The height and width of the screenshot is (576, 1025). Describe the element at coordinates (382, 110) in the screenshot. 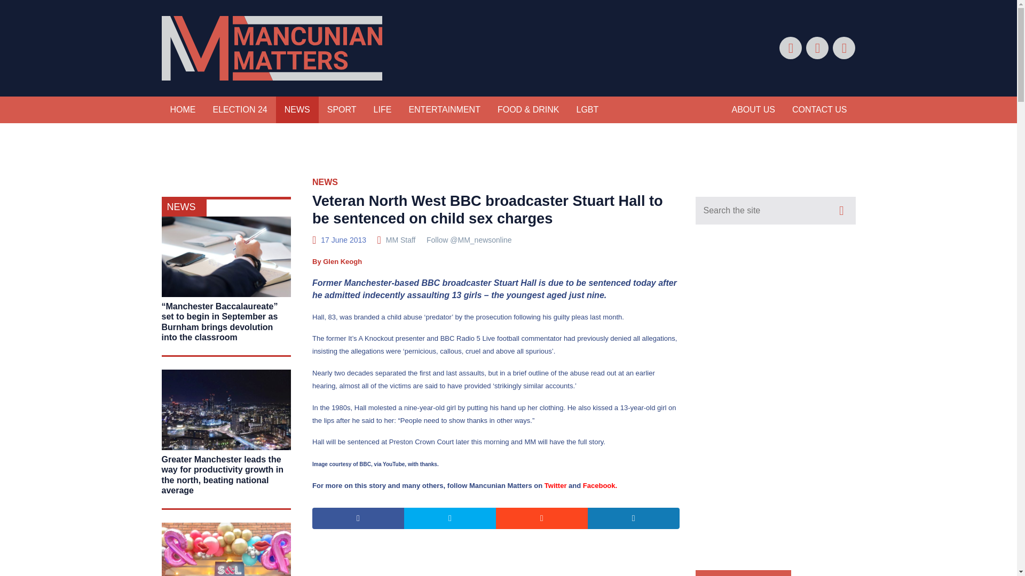

I see `LIFE` at that location.